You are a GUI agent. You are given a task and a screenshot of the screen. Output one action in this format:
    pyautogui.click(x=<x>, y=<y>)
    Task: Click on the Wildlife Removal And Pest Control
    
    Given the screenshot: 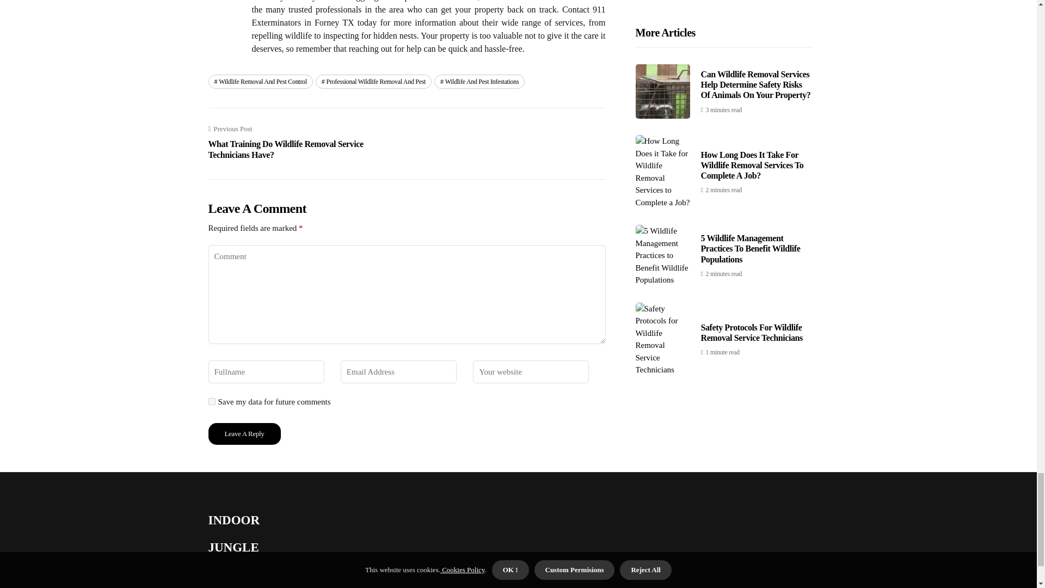 What is the action you would take?
    pyautogui.click(x=260, y=82)
    